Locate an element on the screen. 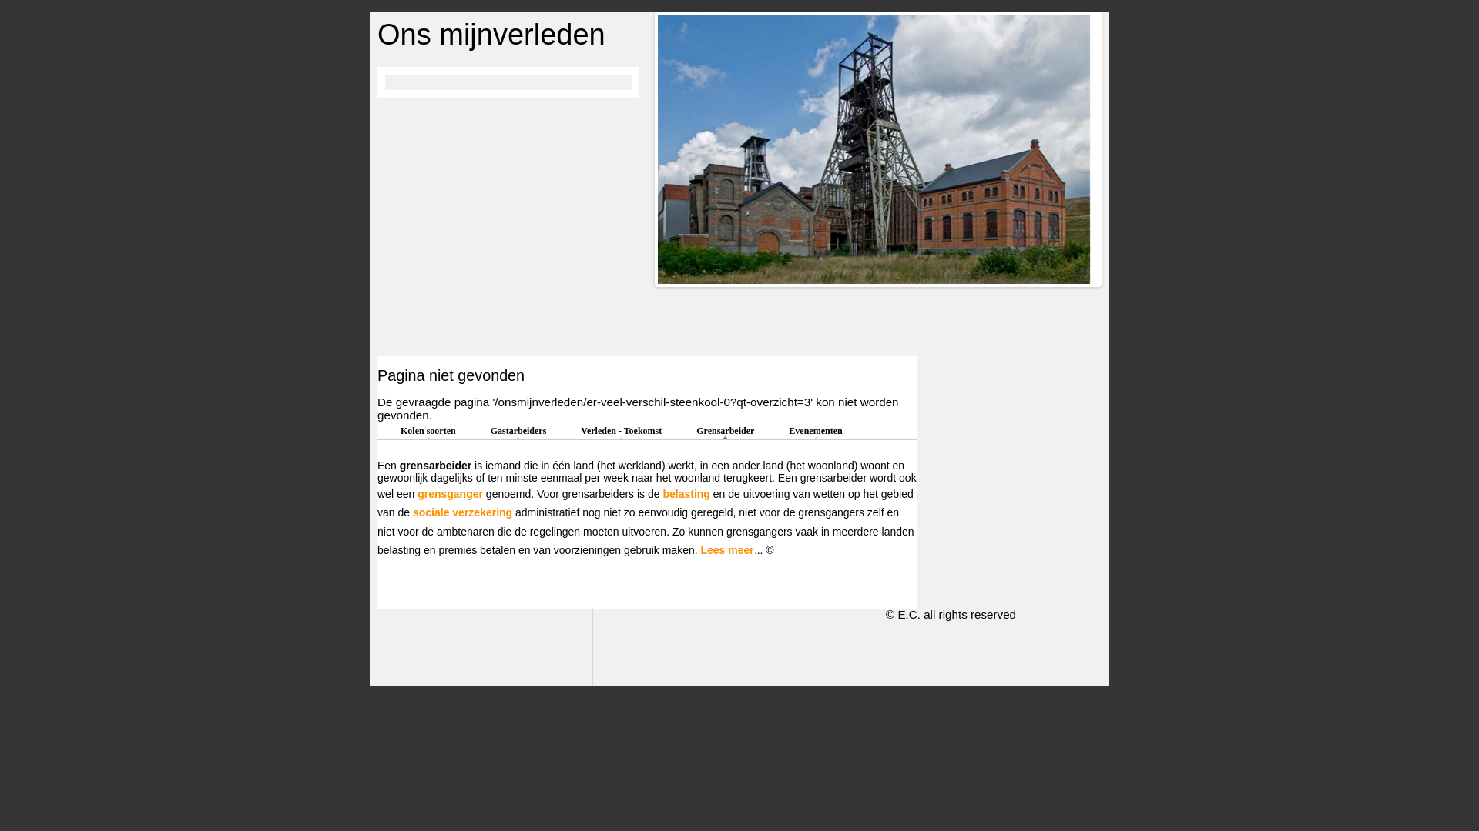 This screenshot has height=831, width=1479. . is located at coordinates (756, 550).